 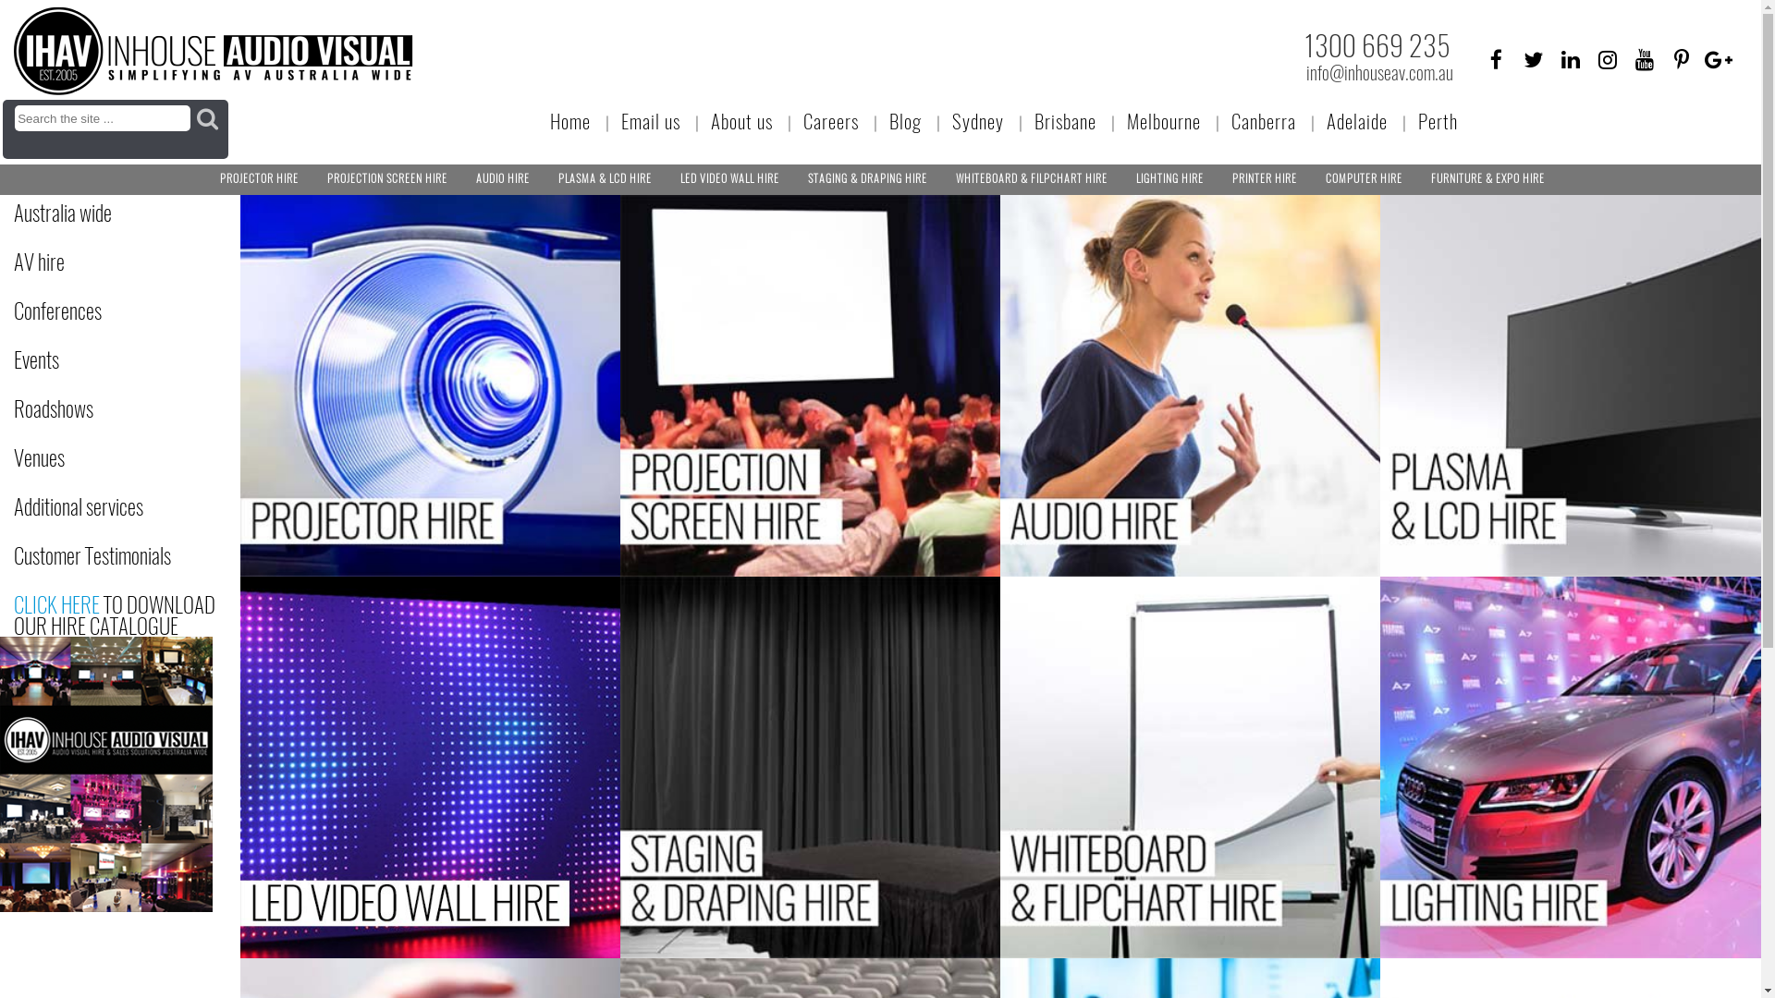 What do you see at coordinates (106, 556) in the screenshot?
I see `Customer Testimonials` at bounding box center [106, 556].